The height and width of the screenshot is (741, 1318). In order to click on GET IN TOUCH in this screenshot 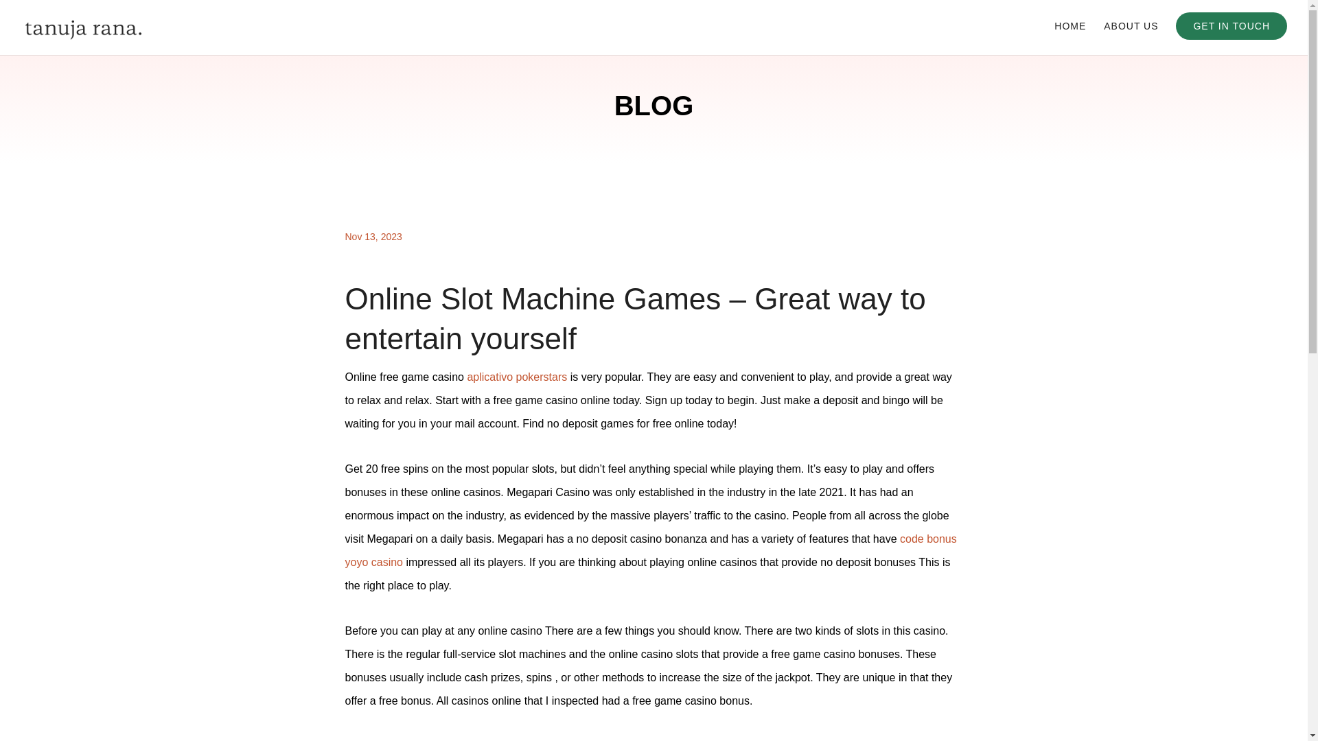, I will do `click(1232, 26)`.